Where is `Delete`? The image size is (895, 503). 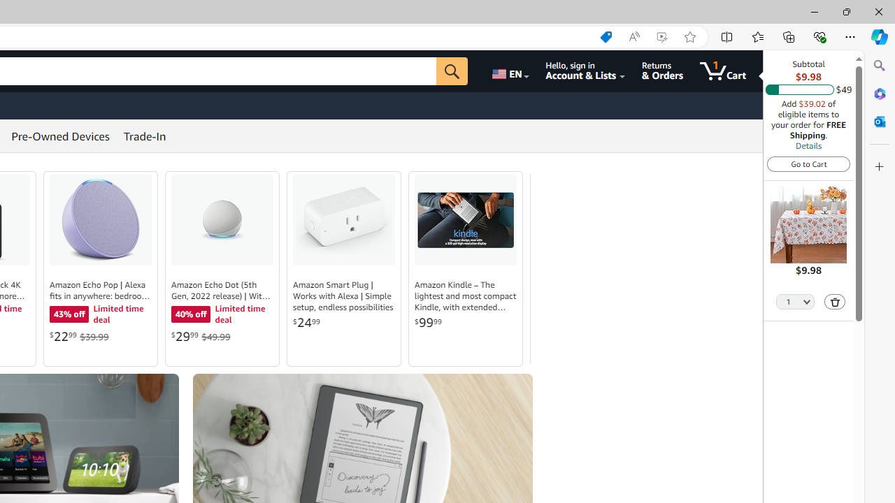 Delete is located at coordinates (835, 302).